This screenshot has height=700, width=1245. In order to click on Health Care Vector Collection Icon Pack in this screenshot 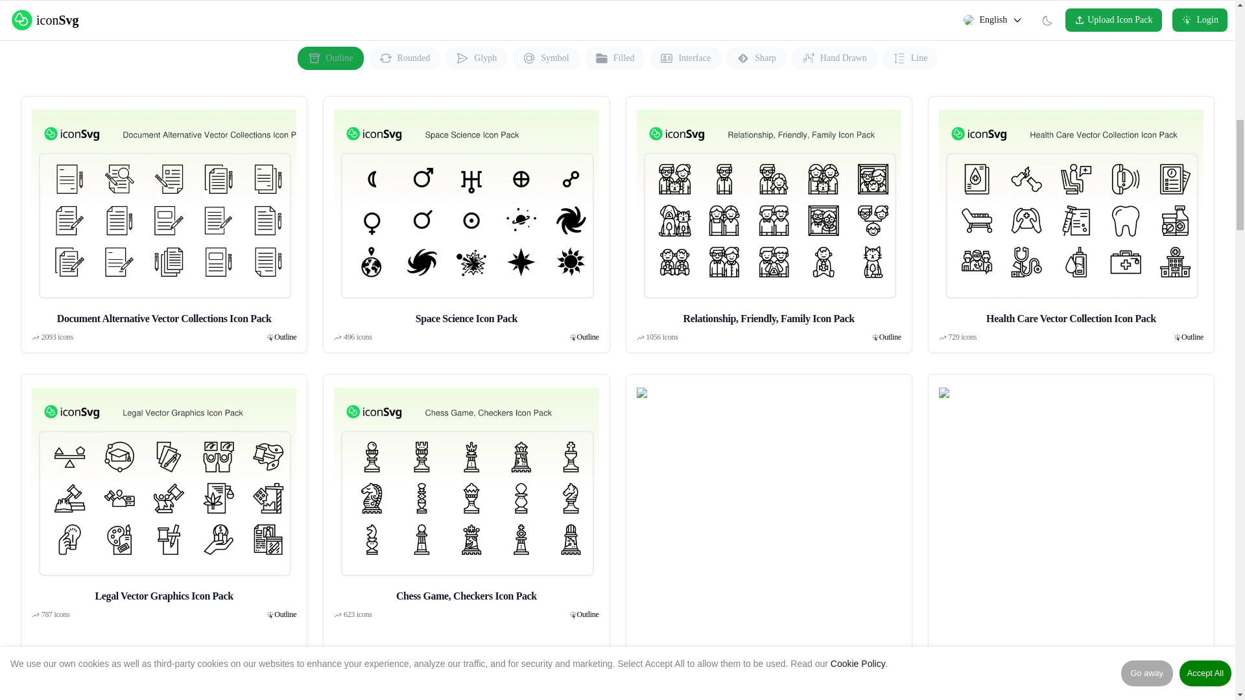, I will do `click(1071, 216)`.